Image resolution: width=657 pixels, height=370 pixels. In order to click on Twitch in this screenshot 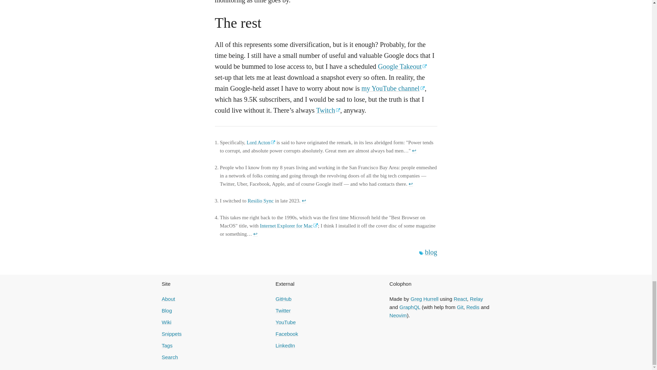, I will do `click(328, 110)`.